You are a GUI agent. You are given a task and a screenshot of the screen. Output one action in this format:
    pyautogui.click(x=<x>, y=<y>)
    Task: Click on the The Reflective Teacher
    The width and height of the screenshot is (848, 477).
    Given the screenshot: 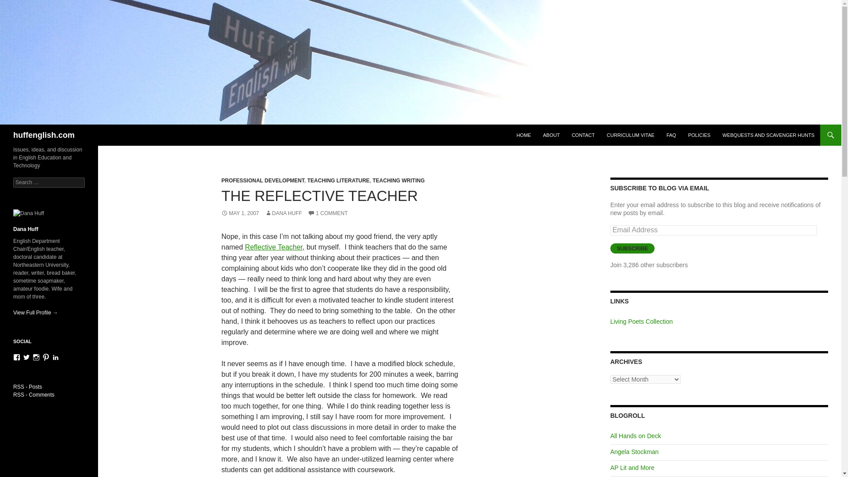 What is the action you would take?
    pyautogui.click(x=274, y=247)
    